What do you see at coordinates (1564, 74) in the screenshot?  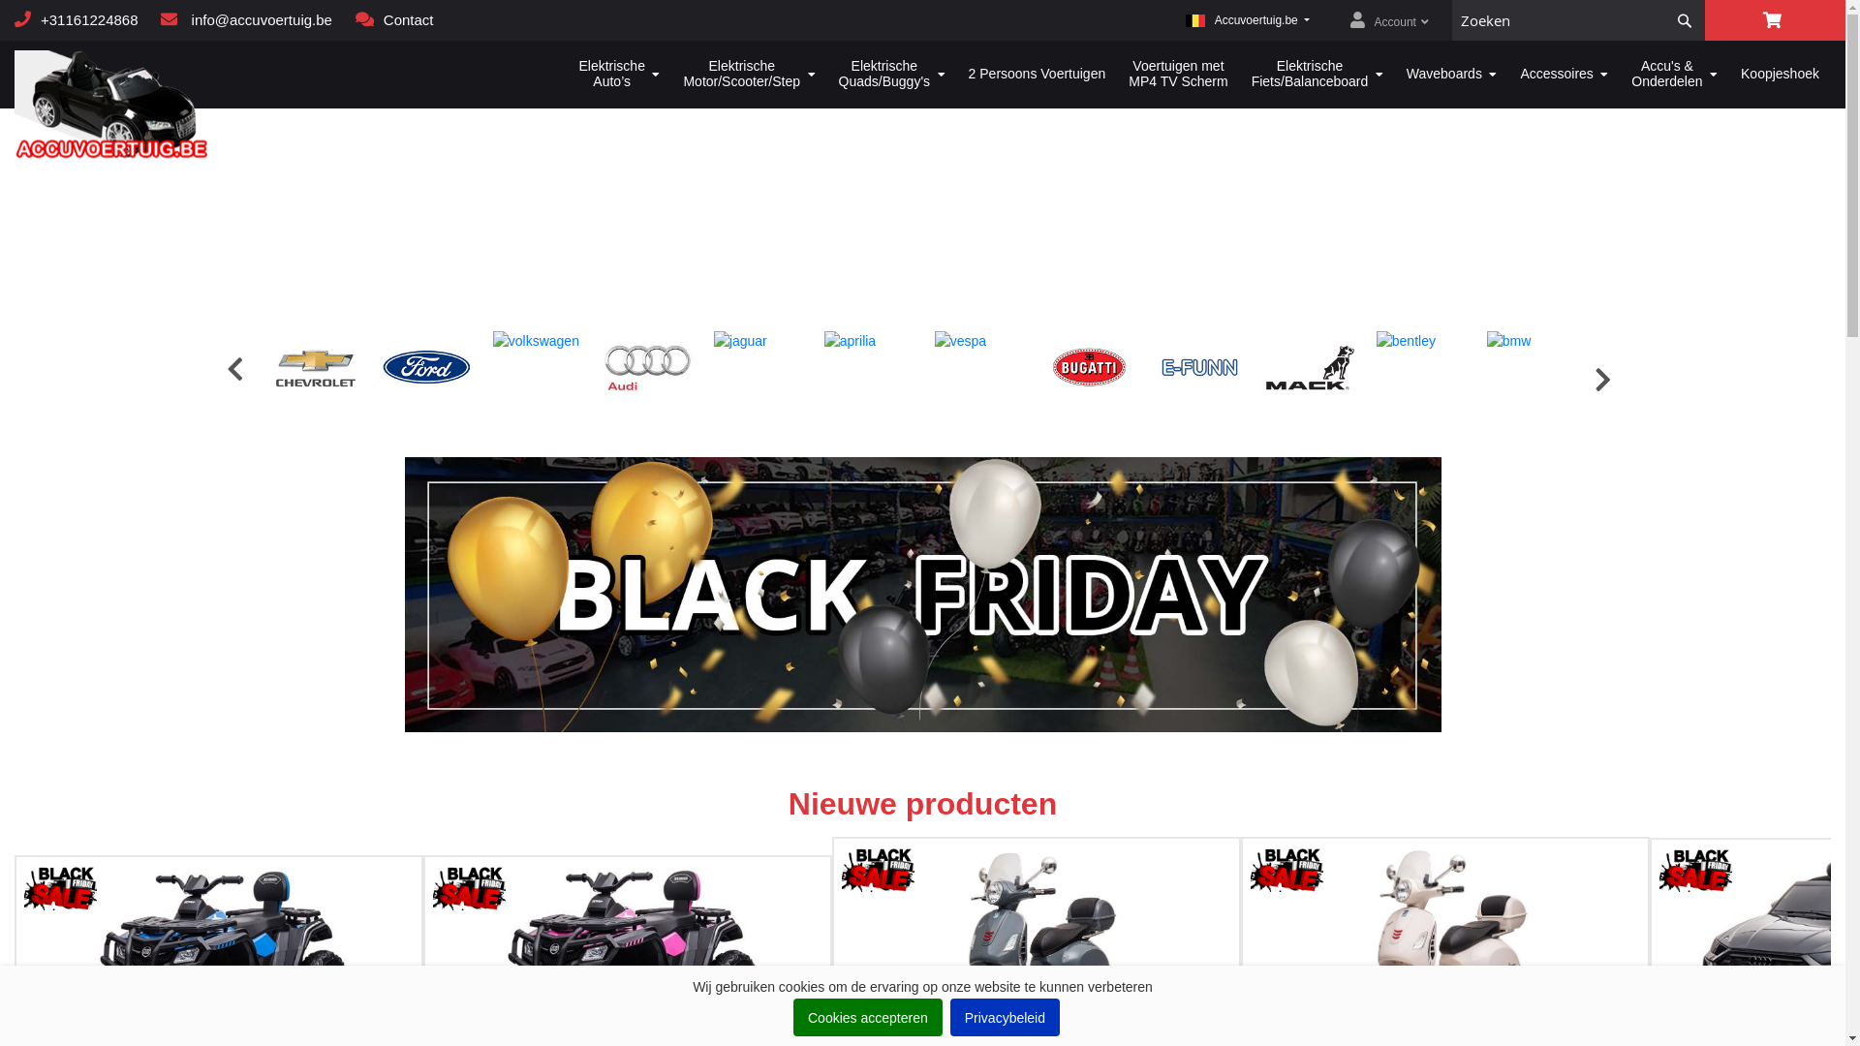 I see `Accessoires` at bounding box center [1564, 74].